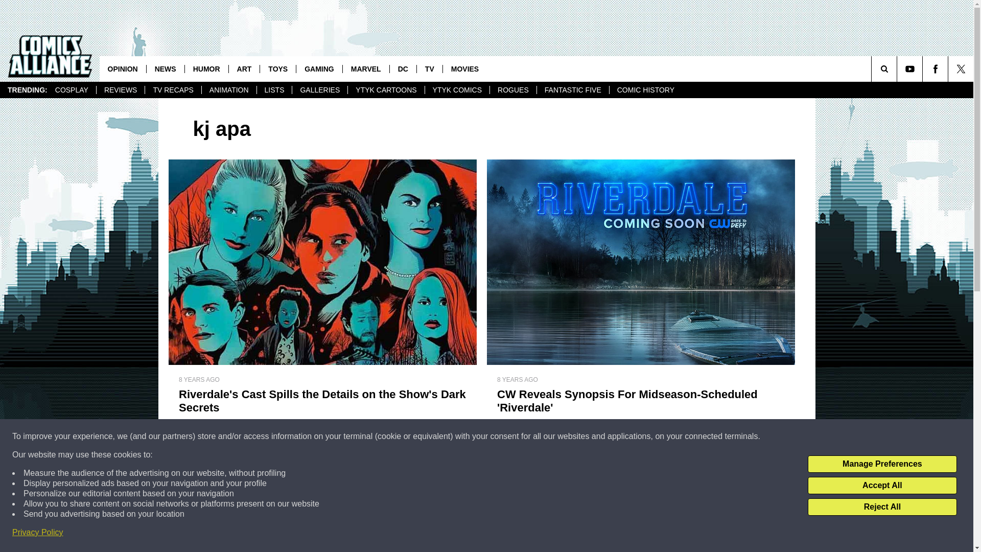  What do you see at coordinates (274, 90) in the screenshot?
I see `LISTS` at bounding box center [274, 90].